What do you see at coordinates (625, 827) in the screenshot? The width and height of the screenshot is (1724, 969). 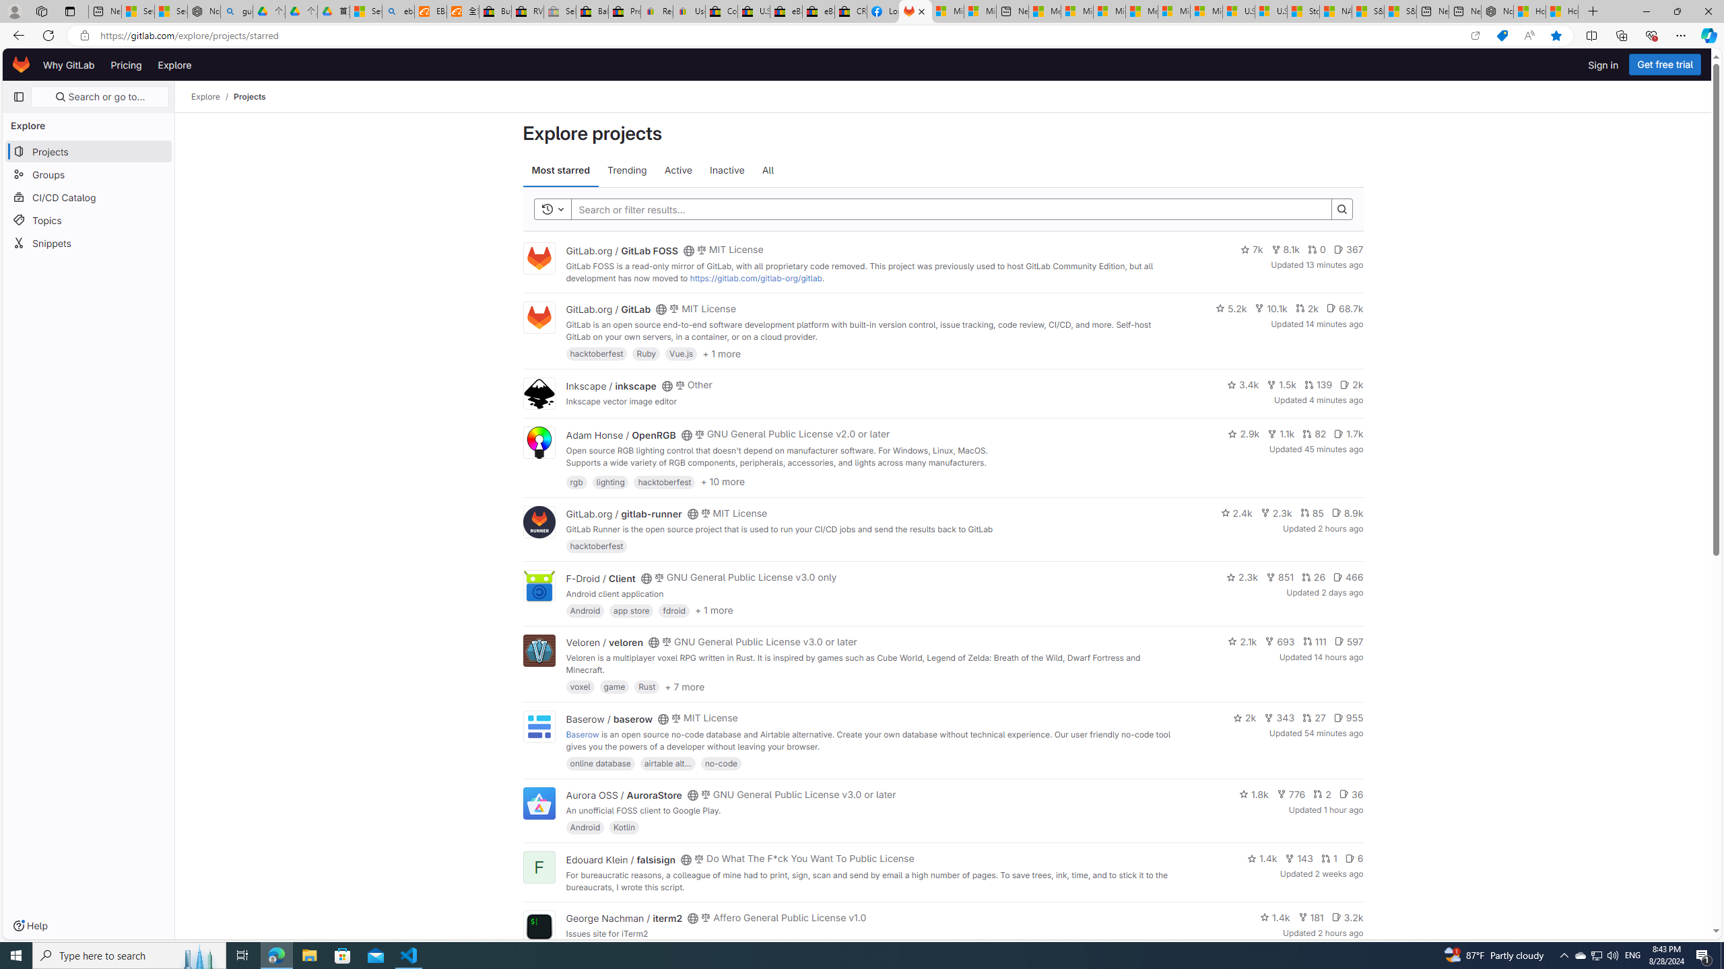 I see `Kotlin` at bounding box center [625, 827].